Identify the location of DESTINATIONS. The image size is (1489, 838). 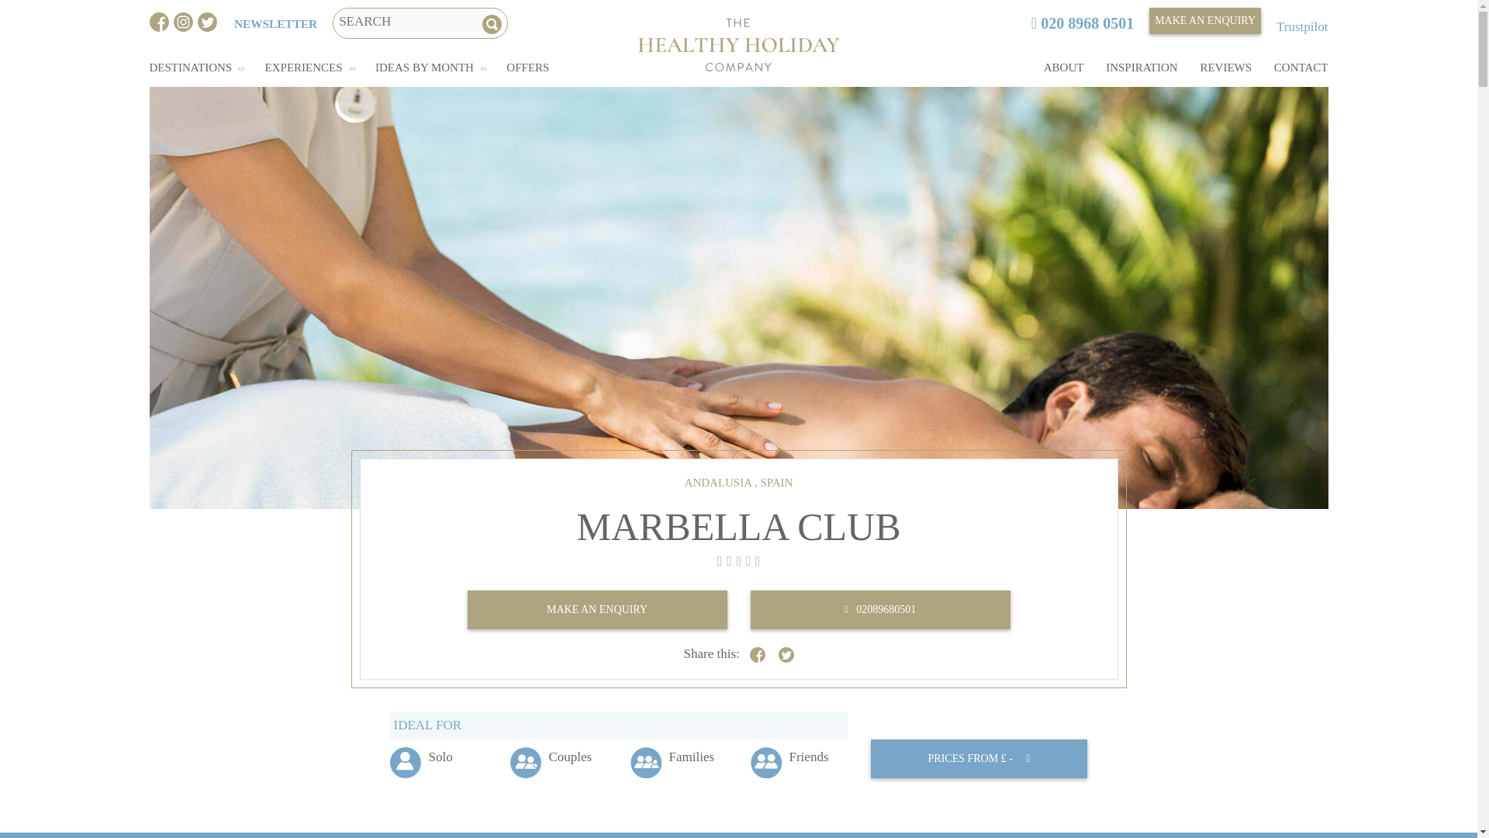
(191, 67).